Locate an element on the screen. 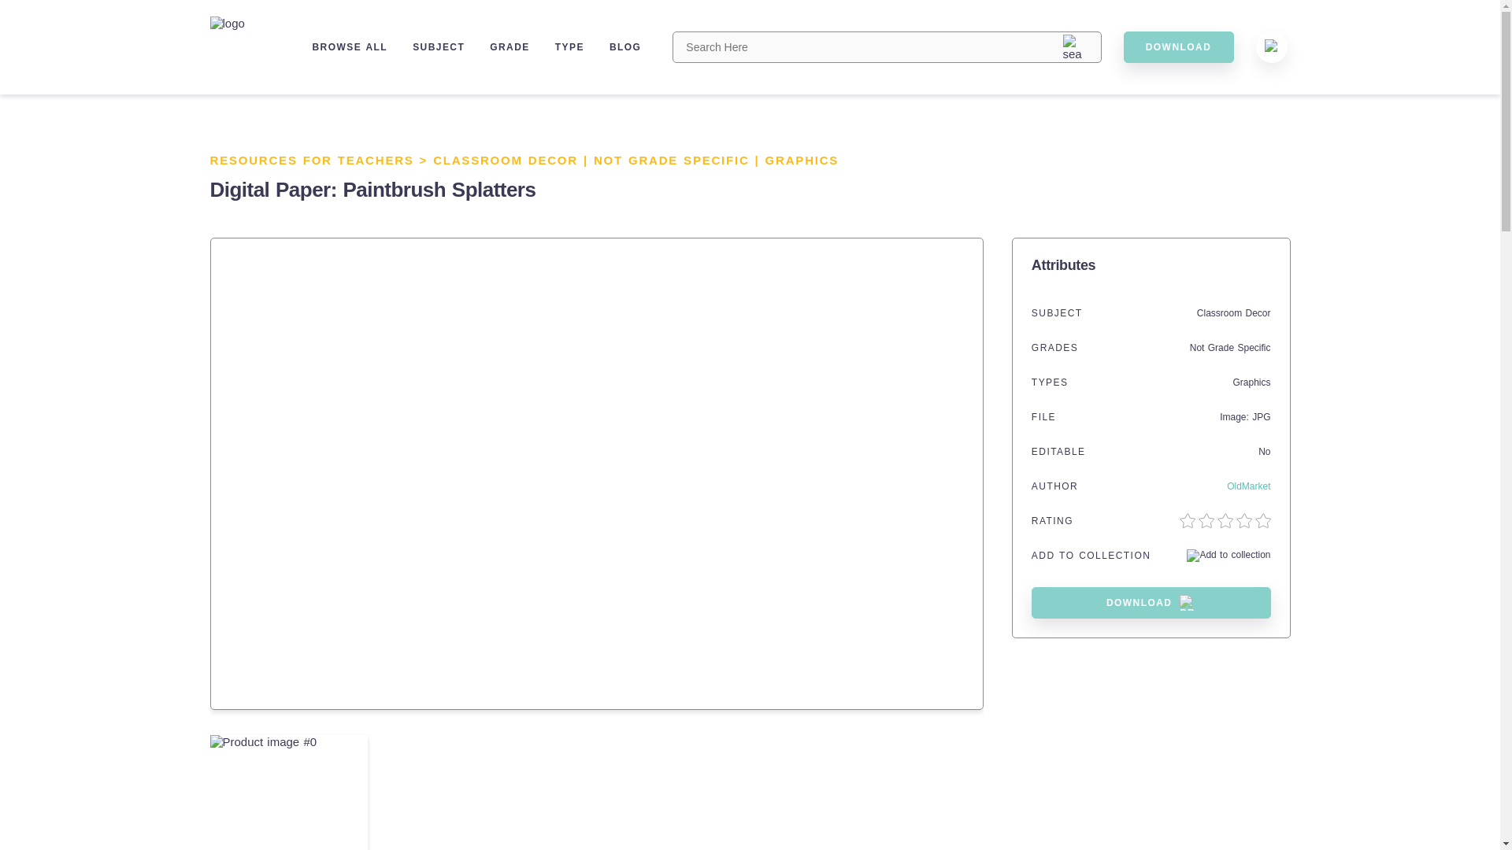 Image resolution: width=1512 pixels, height=850 pixels. Classroom Decor is located at coordinates (1234, 313).